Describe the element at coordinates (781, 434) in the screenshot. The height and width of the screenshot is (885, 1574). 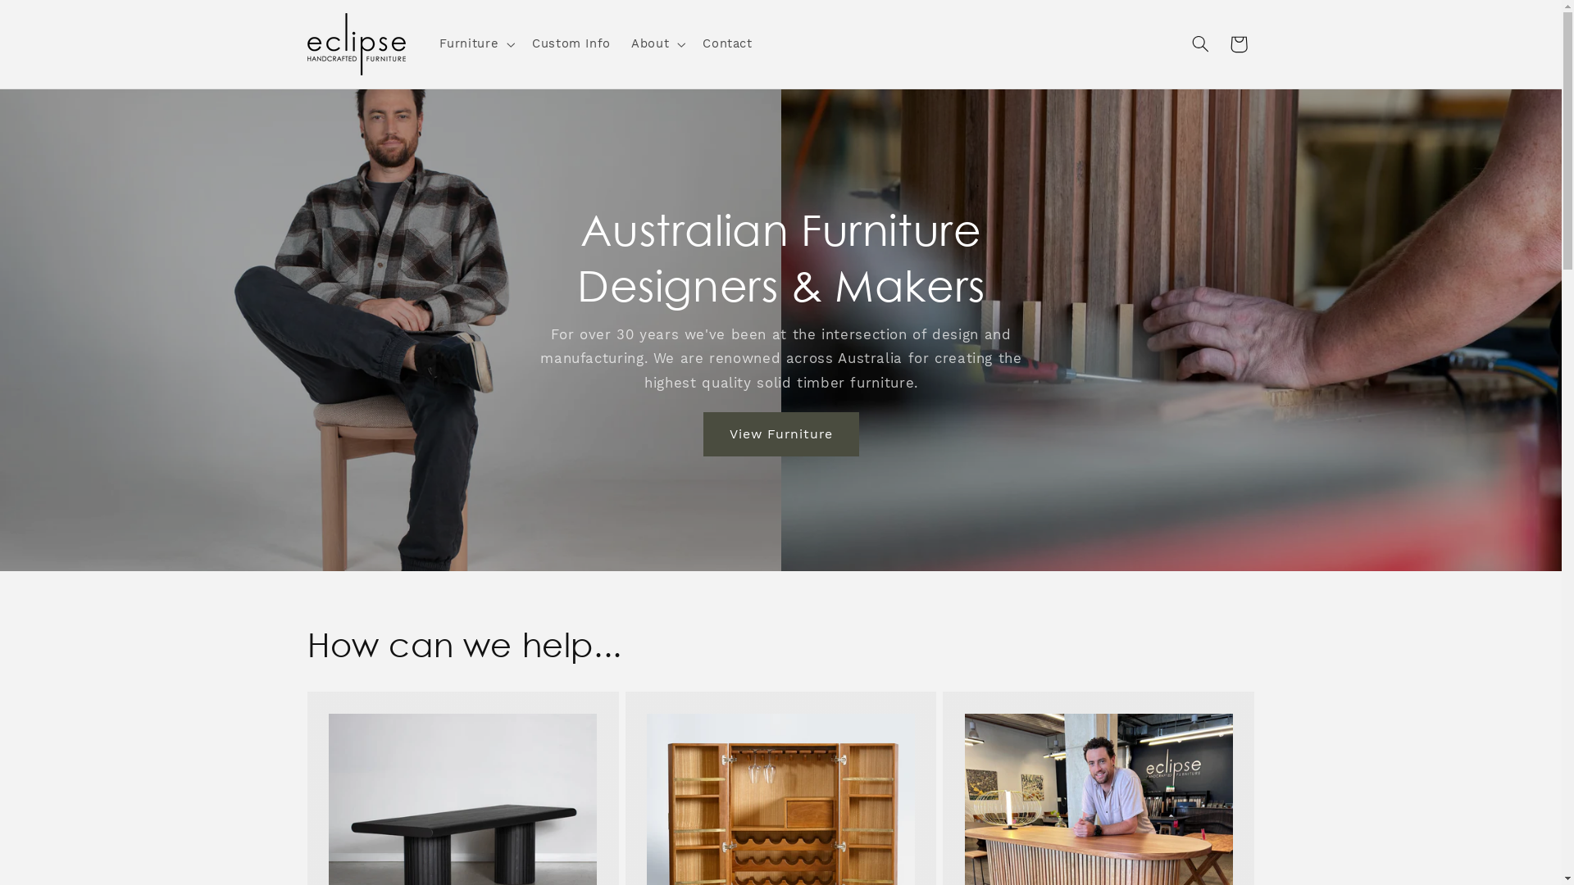
I see `View Furniture` at that location.